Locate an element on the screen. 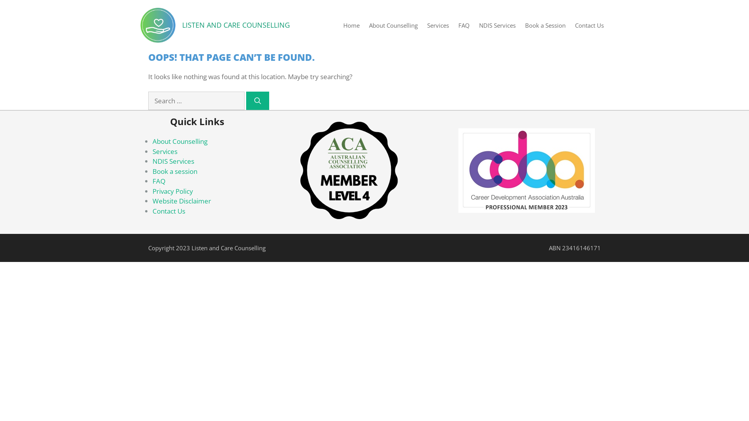 This screenshot has height=421, width=749. Services is located at coordinates (438, 25).